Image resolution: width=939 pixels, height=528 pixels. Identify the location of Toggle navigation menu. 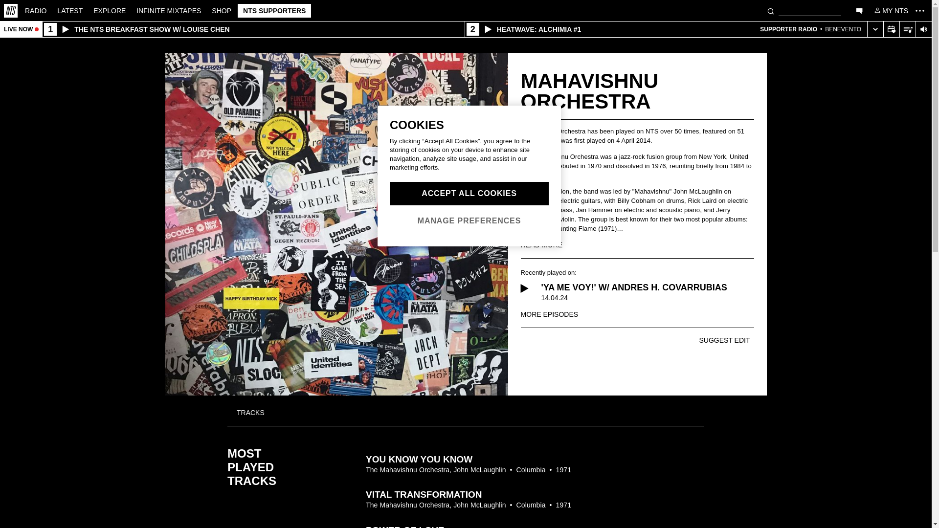
(919, 10).